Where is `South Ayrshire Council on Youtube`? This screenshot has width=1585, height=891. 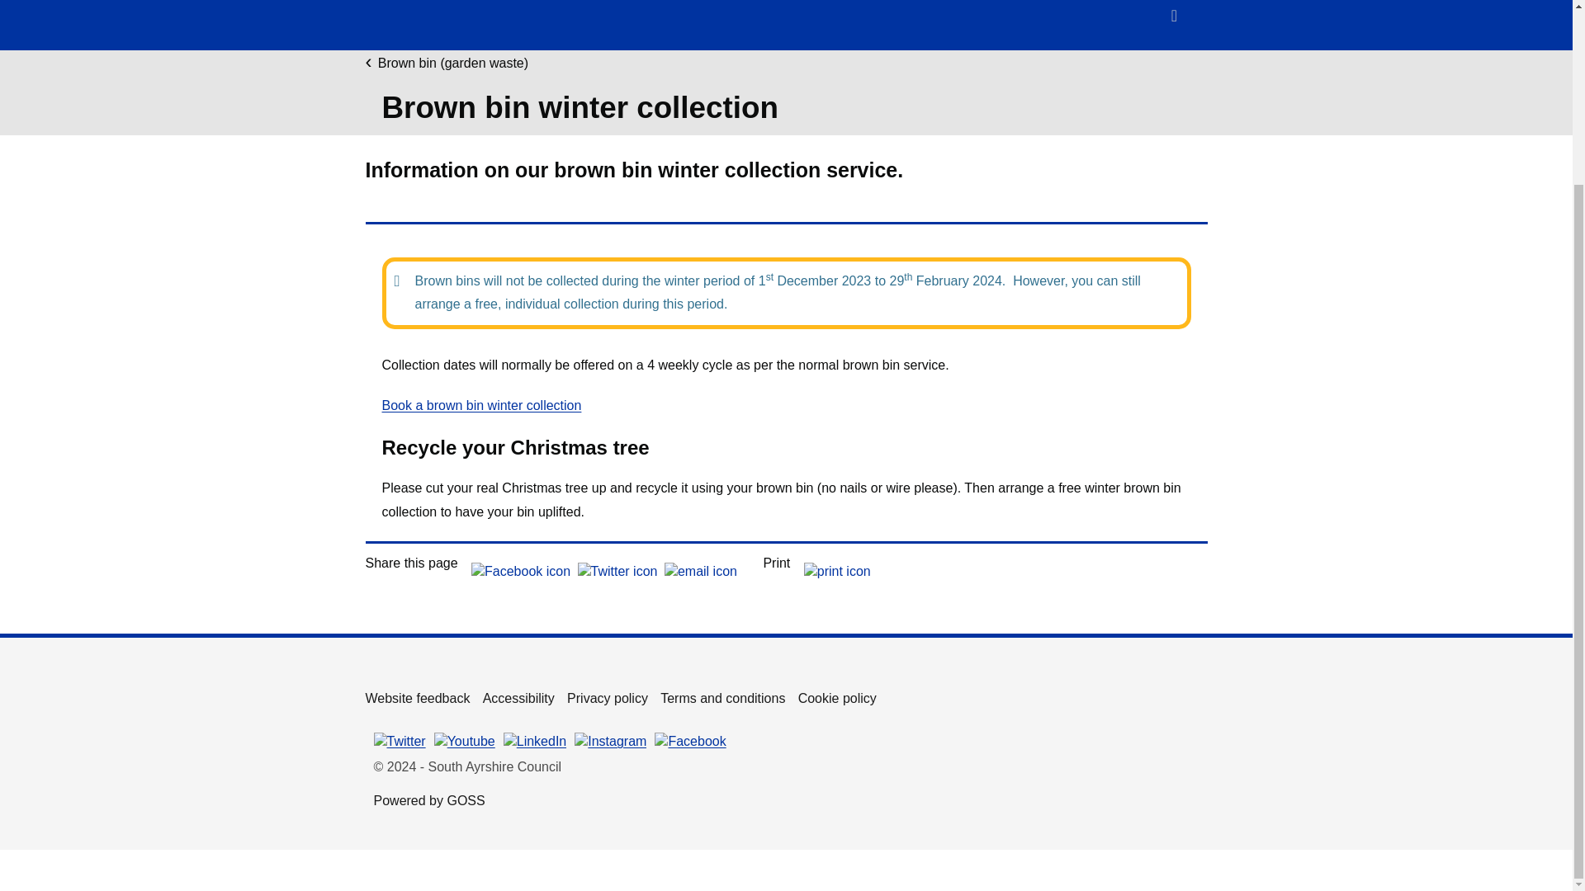
South Ayrshire Council on Youtube is located at coordinates (464, 741).